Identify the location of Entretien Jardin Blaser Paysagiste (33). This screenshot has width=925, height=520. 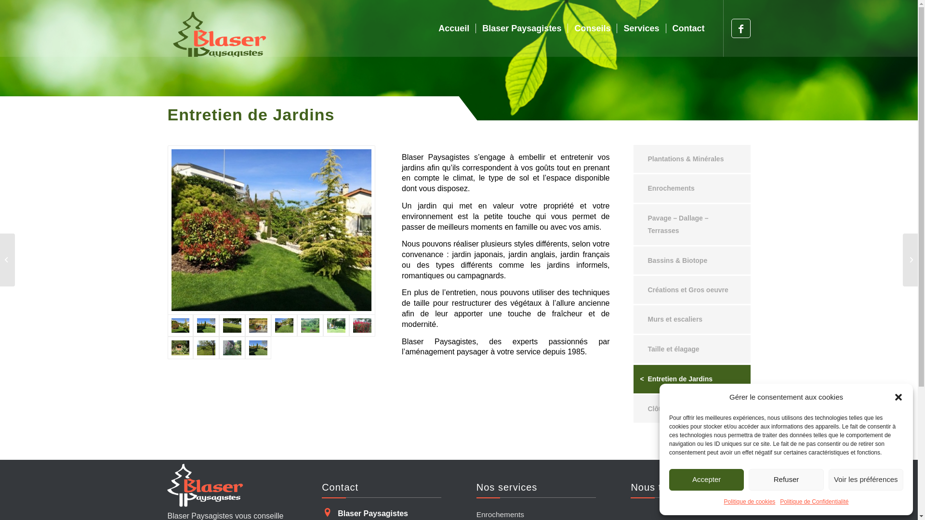
(232, 348).